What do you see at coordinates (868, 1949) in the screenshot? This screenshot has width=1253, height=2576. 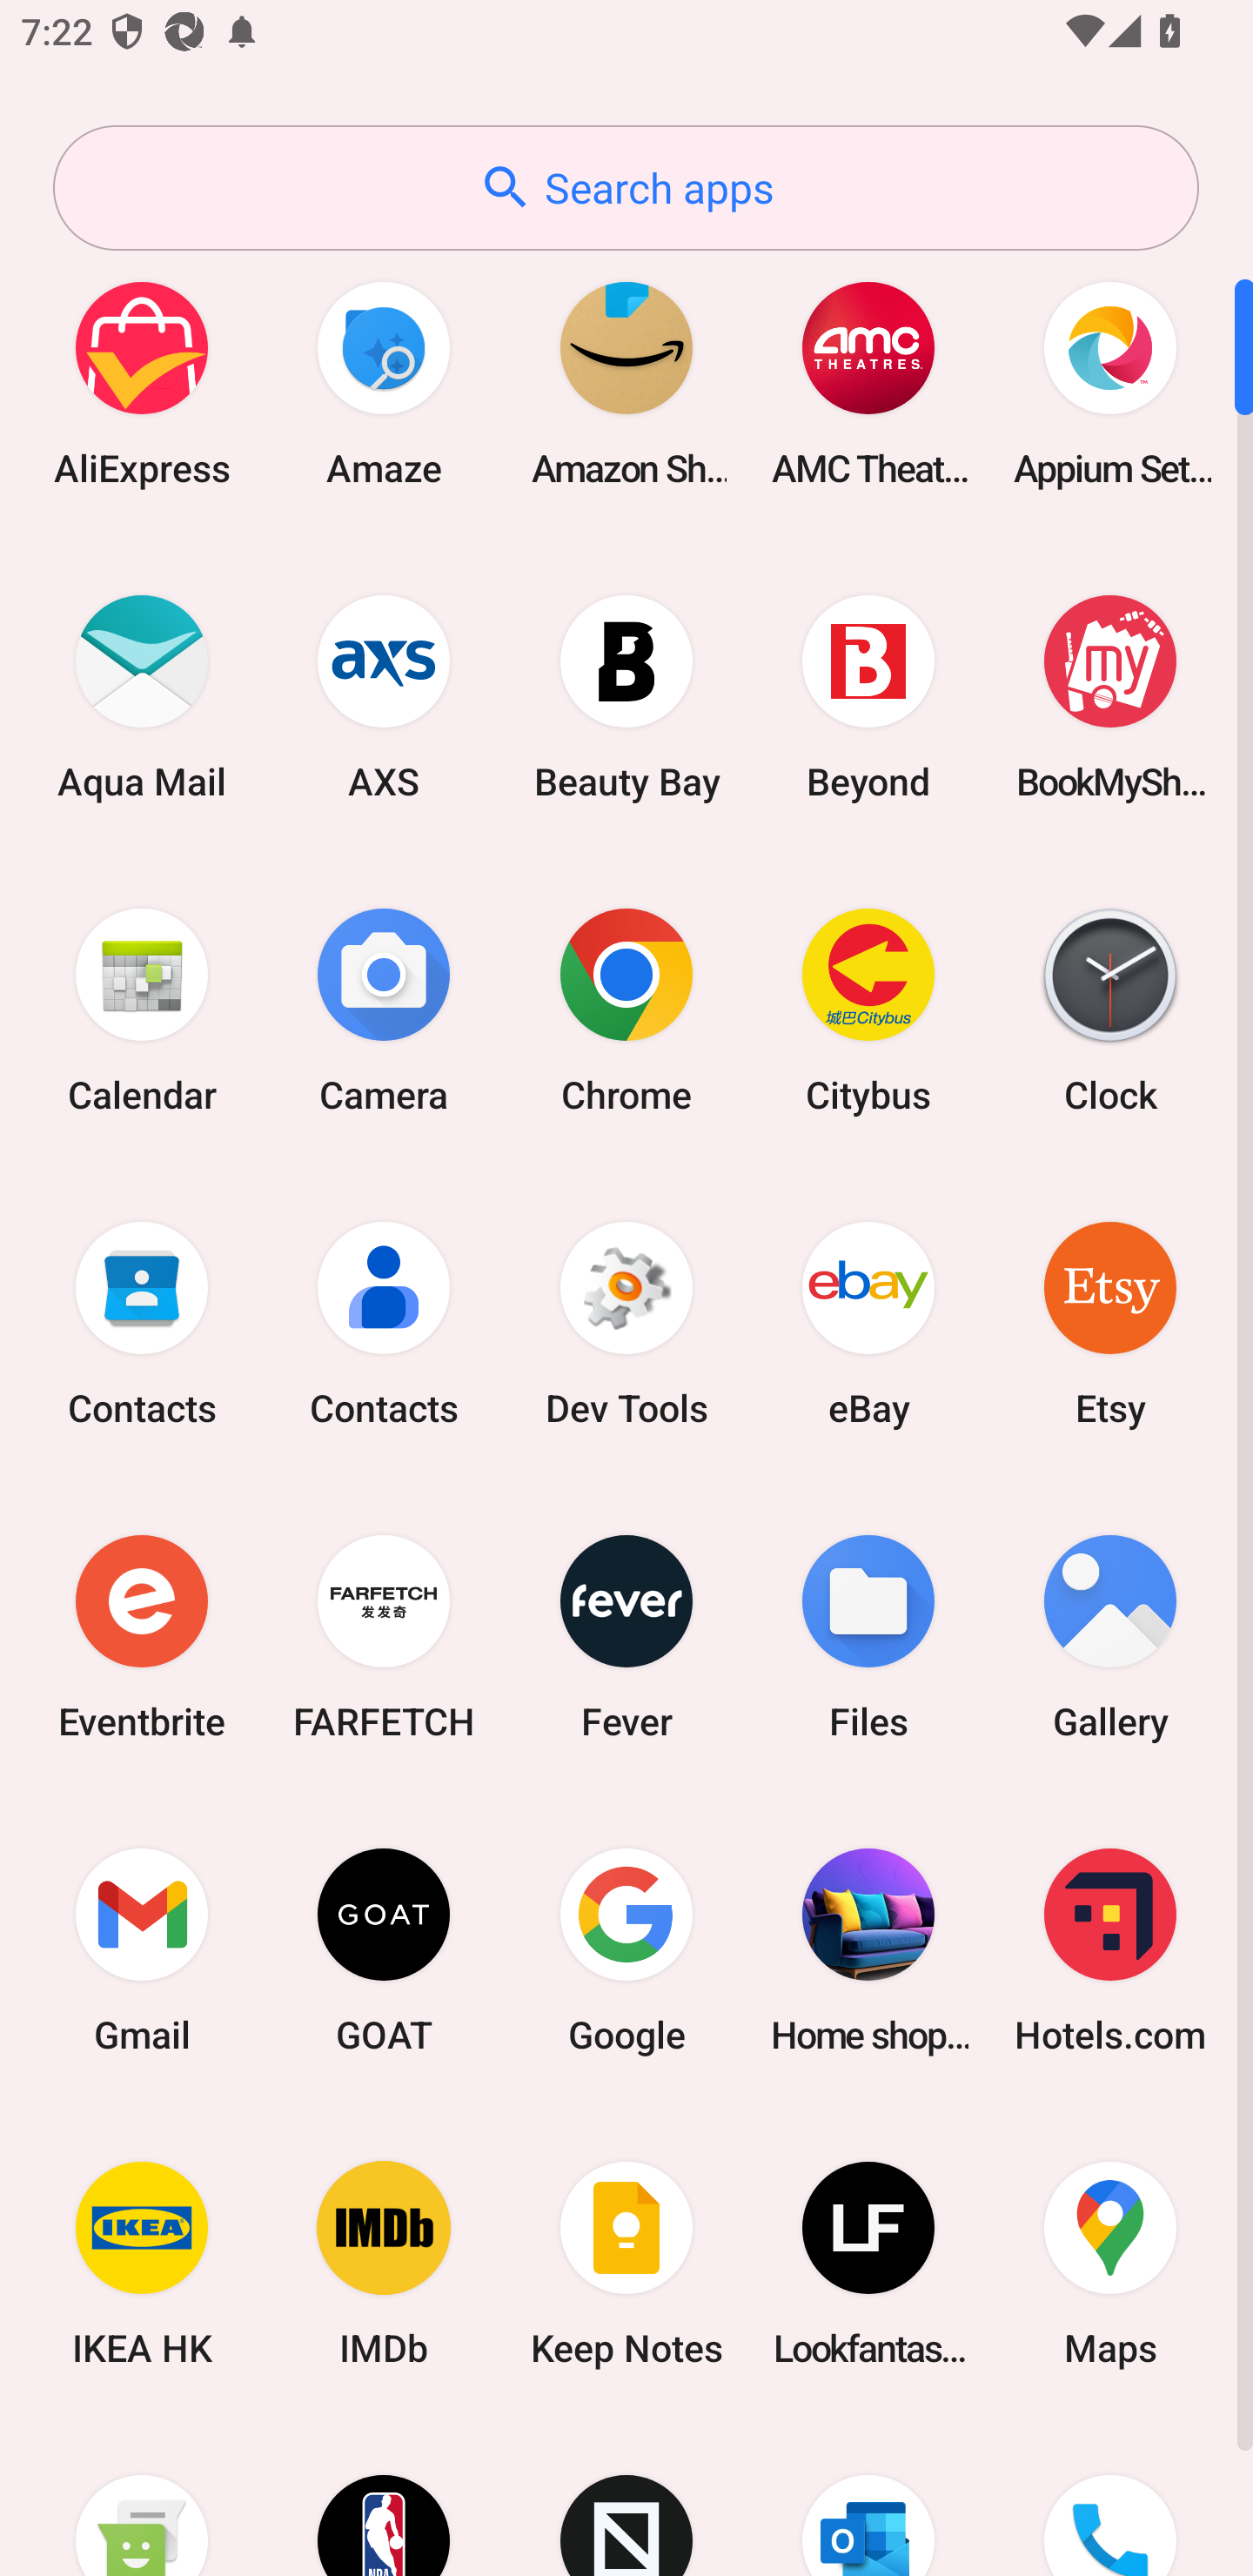 I see `Home shopping` at bounding box center [868, 1949].